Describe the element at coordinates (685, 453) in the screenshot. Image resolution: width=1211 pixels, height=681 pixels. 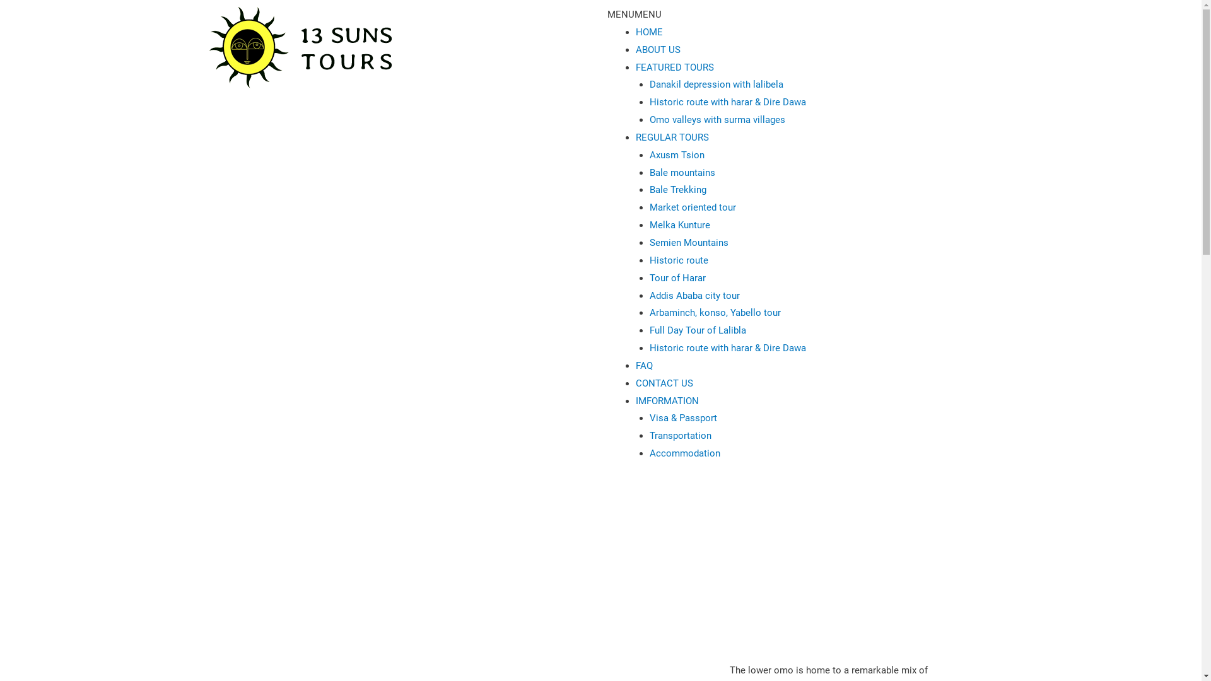
I see `Accommodation` at that location.